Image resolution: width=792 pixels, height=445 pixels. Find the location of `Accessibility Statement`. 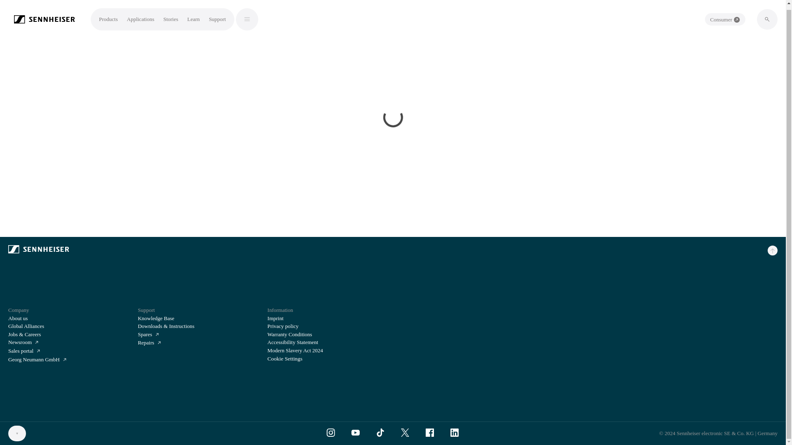

Accessibility Statement is located at coordinates (293, 342).